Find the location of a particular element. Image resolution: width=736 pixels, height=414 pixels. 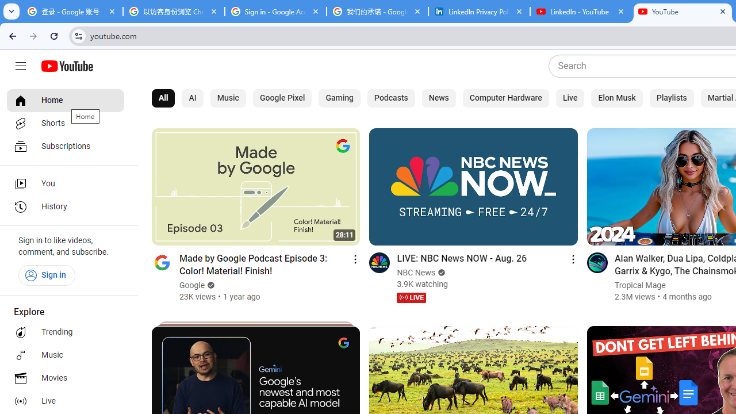

Movies is located at coordinates (66, 378).